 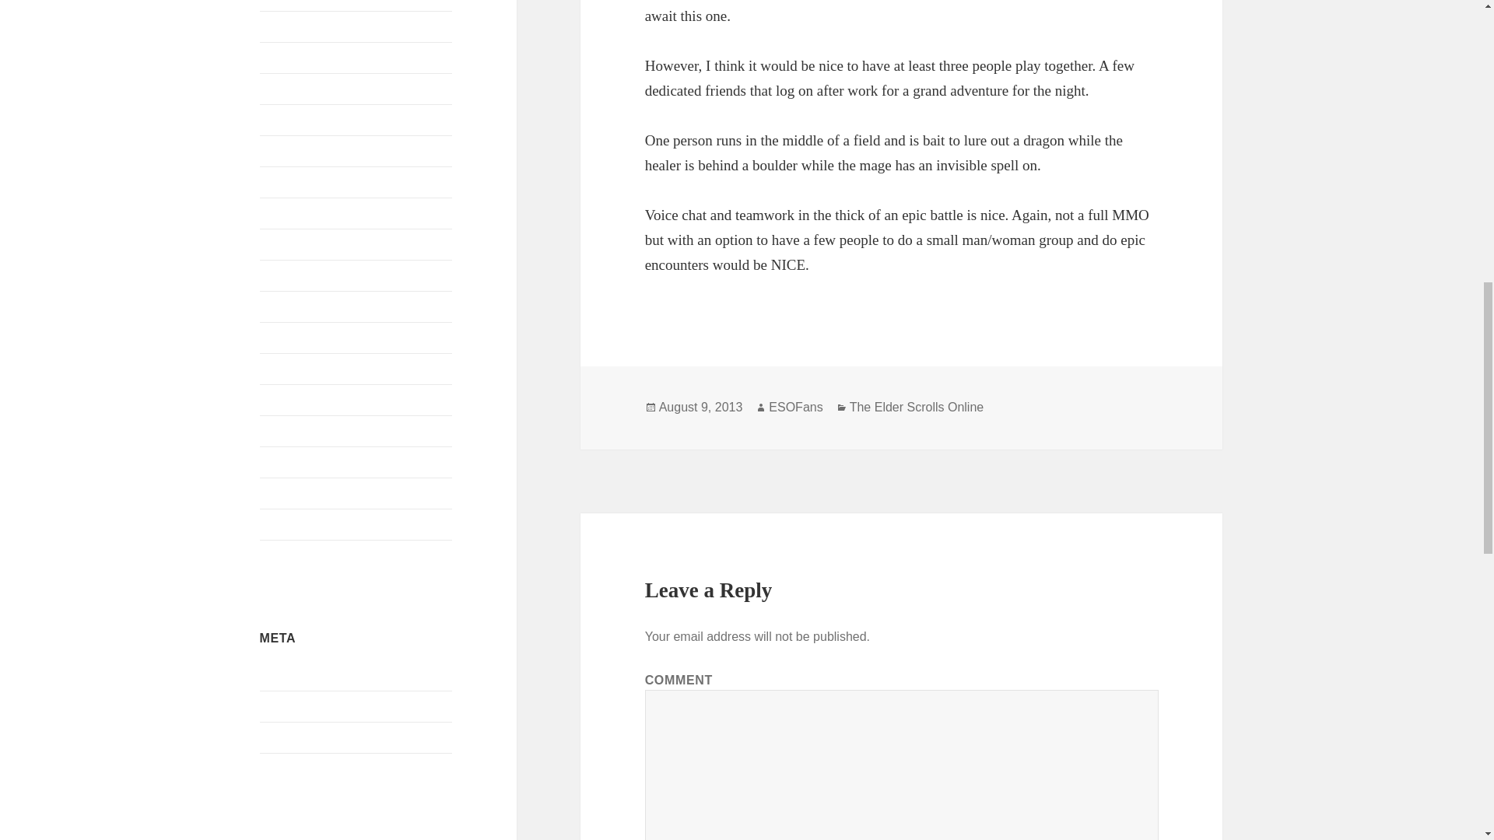 What do you see at coordinates (293, 368) in the screenshot?
I see `Path of Exile` at bounding box center [293, 368].